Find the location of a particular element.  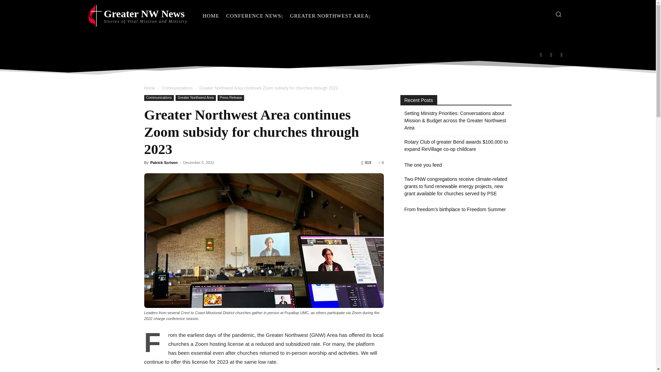

Communications is located at coordinates (137, 16).